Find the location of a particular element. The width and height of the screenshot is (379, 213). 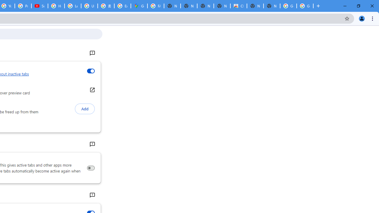

Google Images is located at coordinates (305, 6).